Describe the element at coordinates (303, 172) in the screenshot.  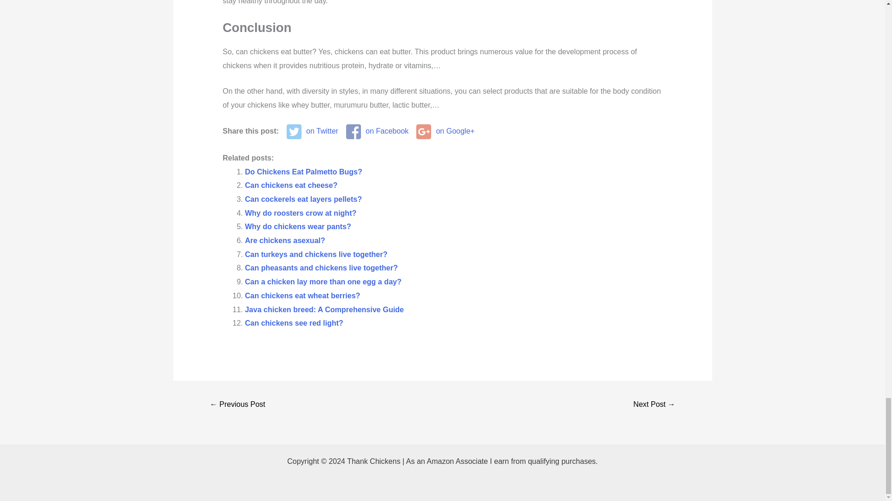
I see `Do Chickens Eat Palmetto Bugs?` at that location.